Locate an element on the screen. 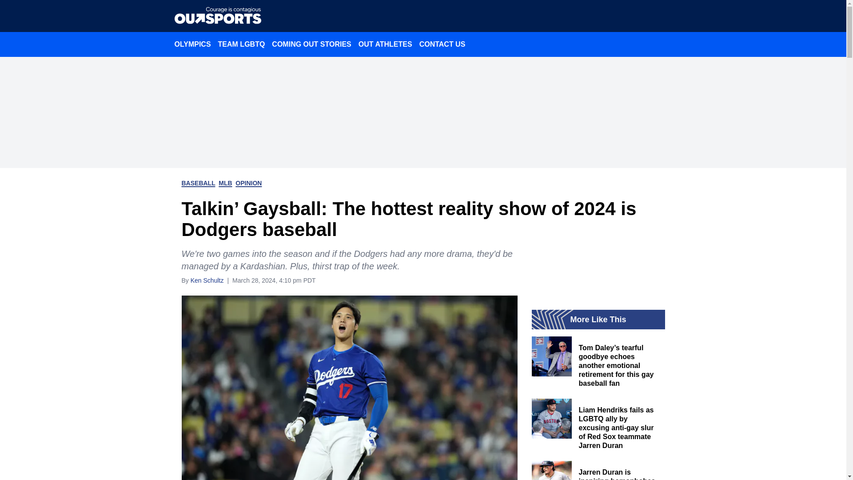 Image resolution: width=853 pixels, height=480 pixels. OPINION is located at coordinates (248, 183).